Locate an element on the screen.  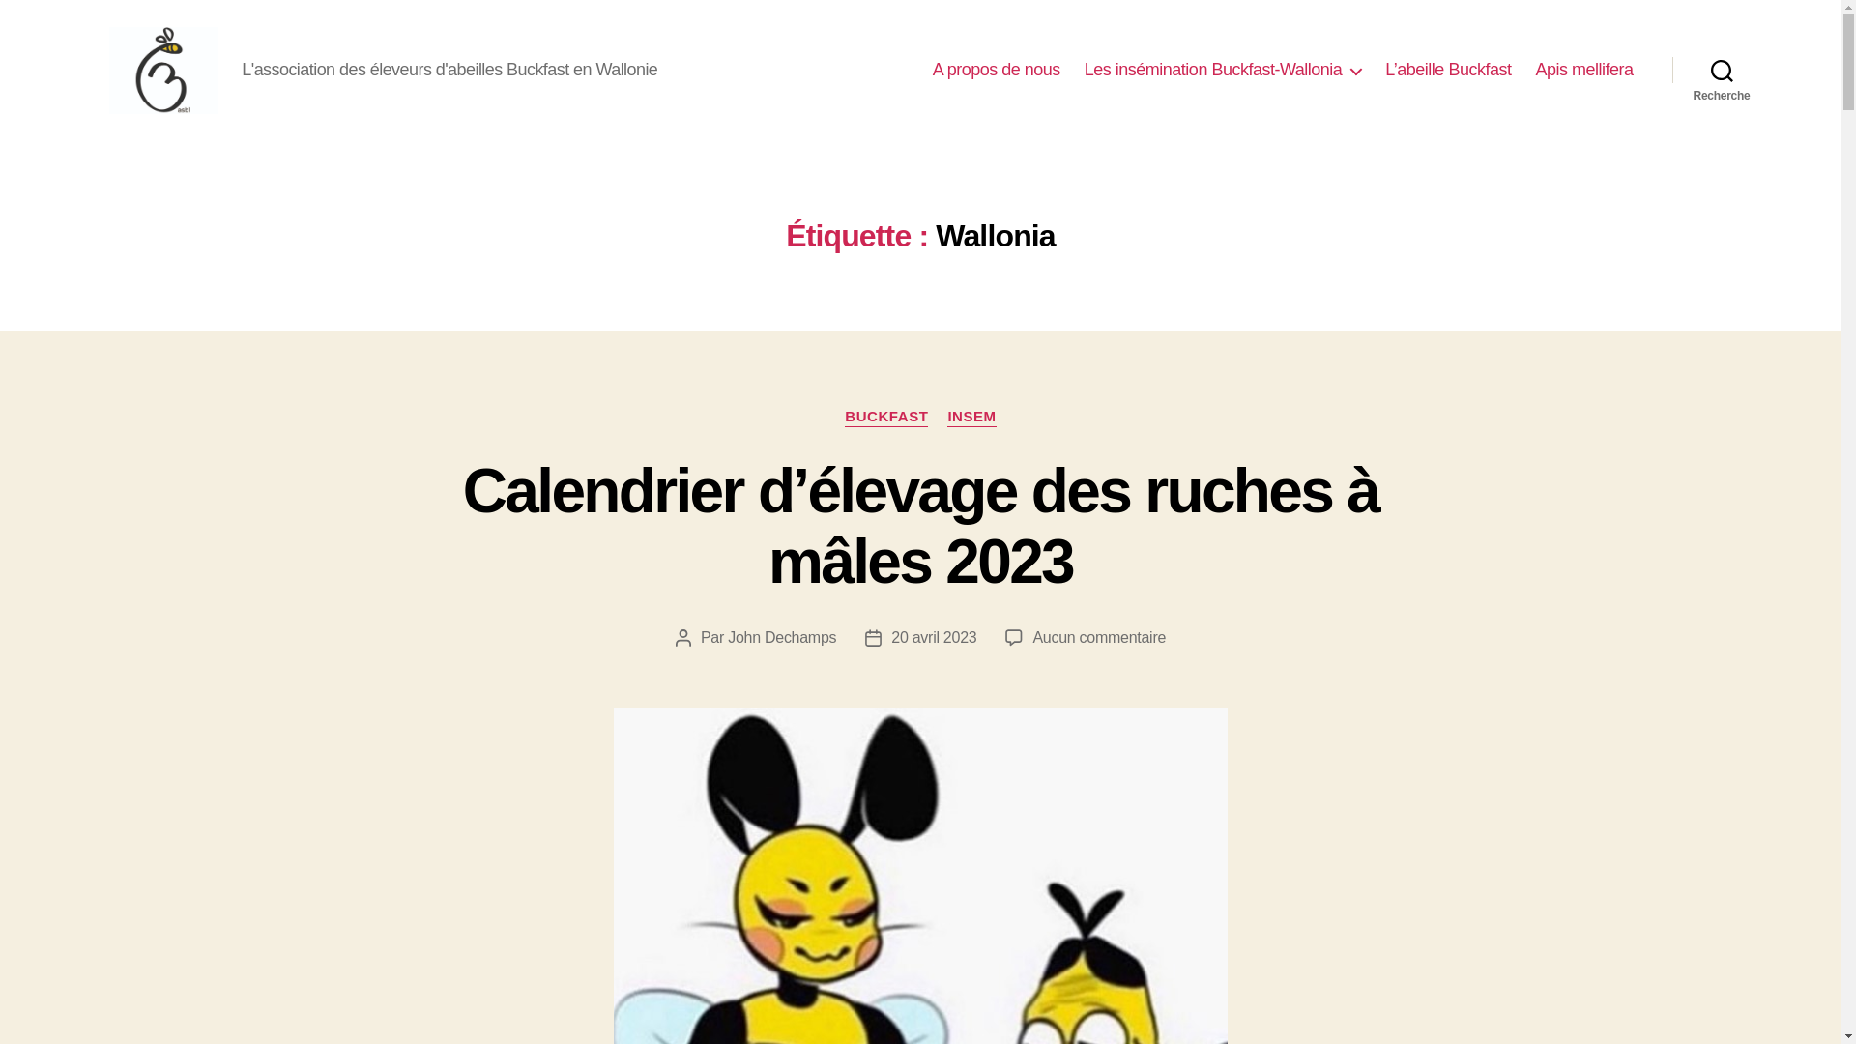
20 avril 2023 is located at coordinates (934, 638).